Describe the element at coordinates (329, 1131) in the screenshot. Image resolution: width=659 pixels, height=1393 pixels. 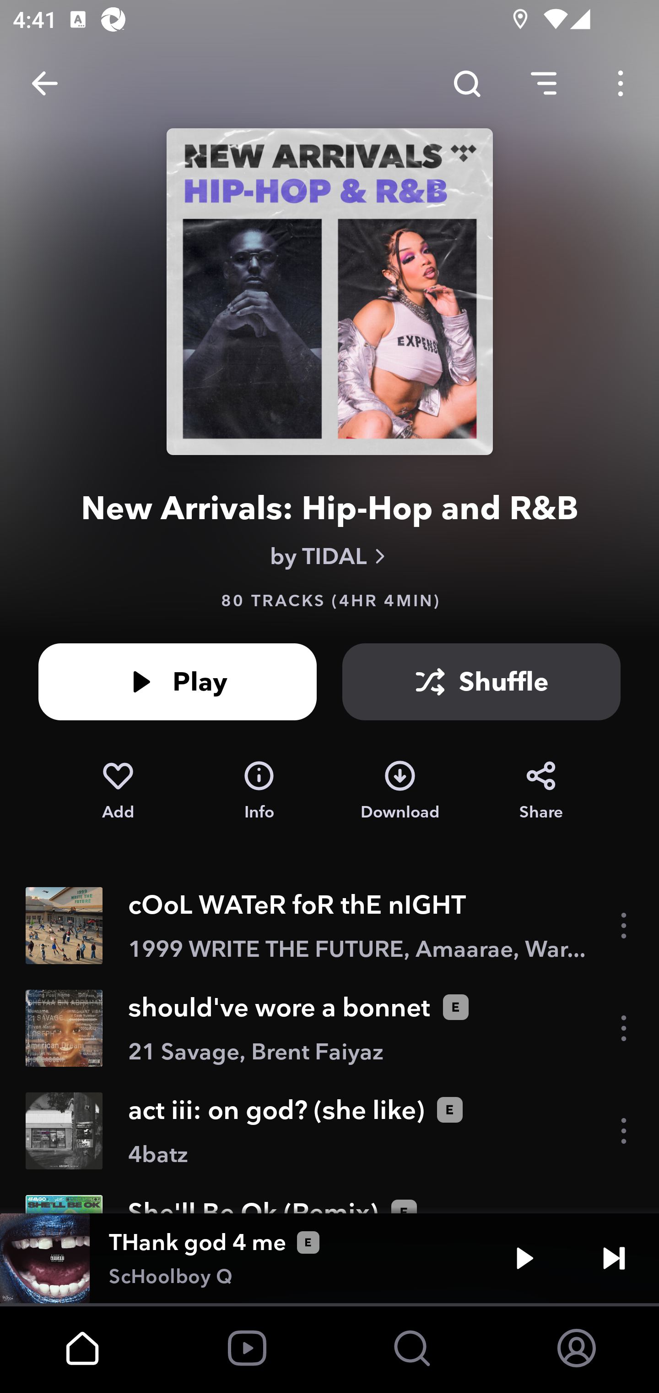
I see `act iii: on god? (she like) 4batz` at that location.